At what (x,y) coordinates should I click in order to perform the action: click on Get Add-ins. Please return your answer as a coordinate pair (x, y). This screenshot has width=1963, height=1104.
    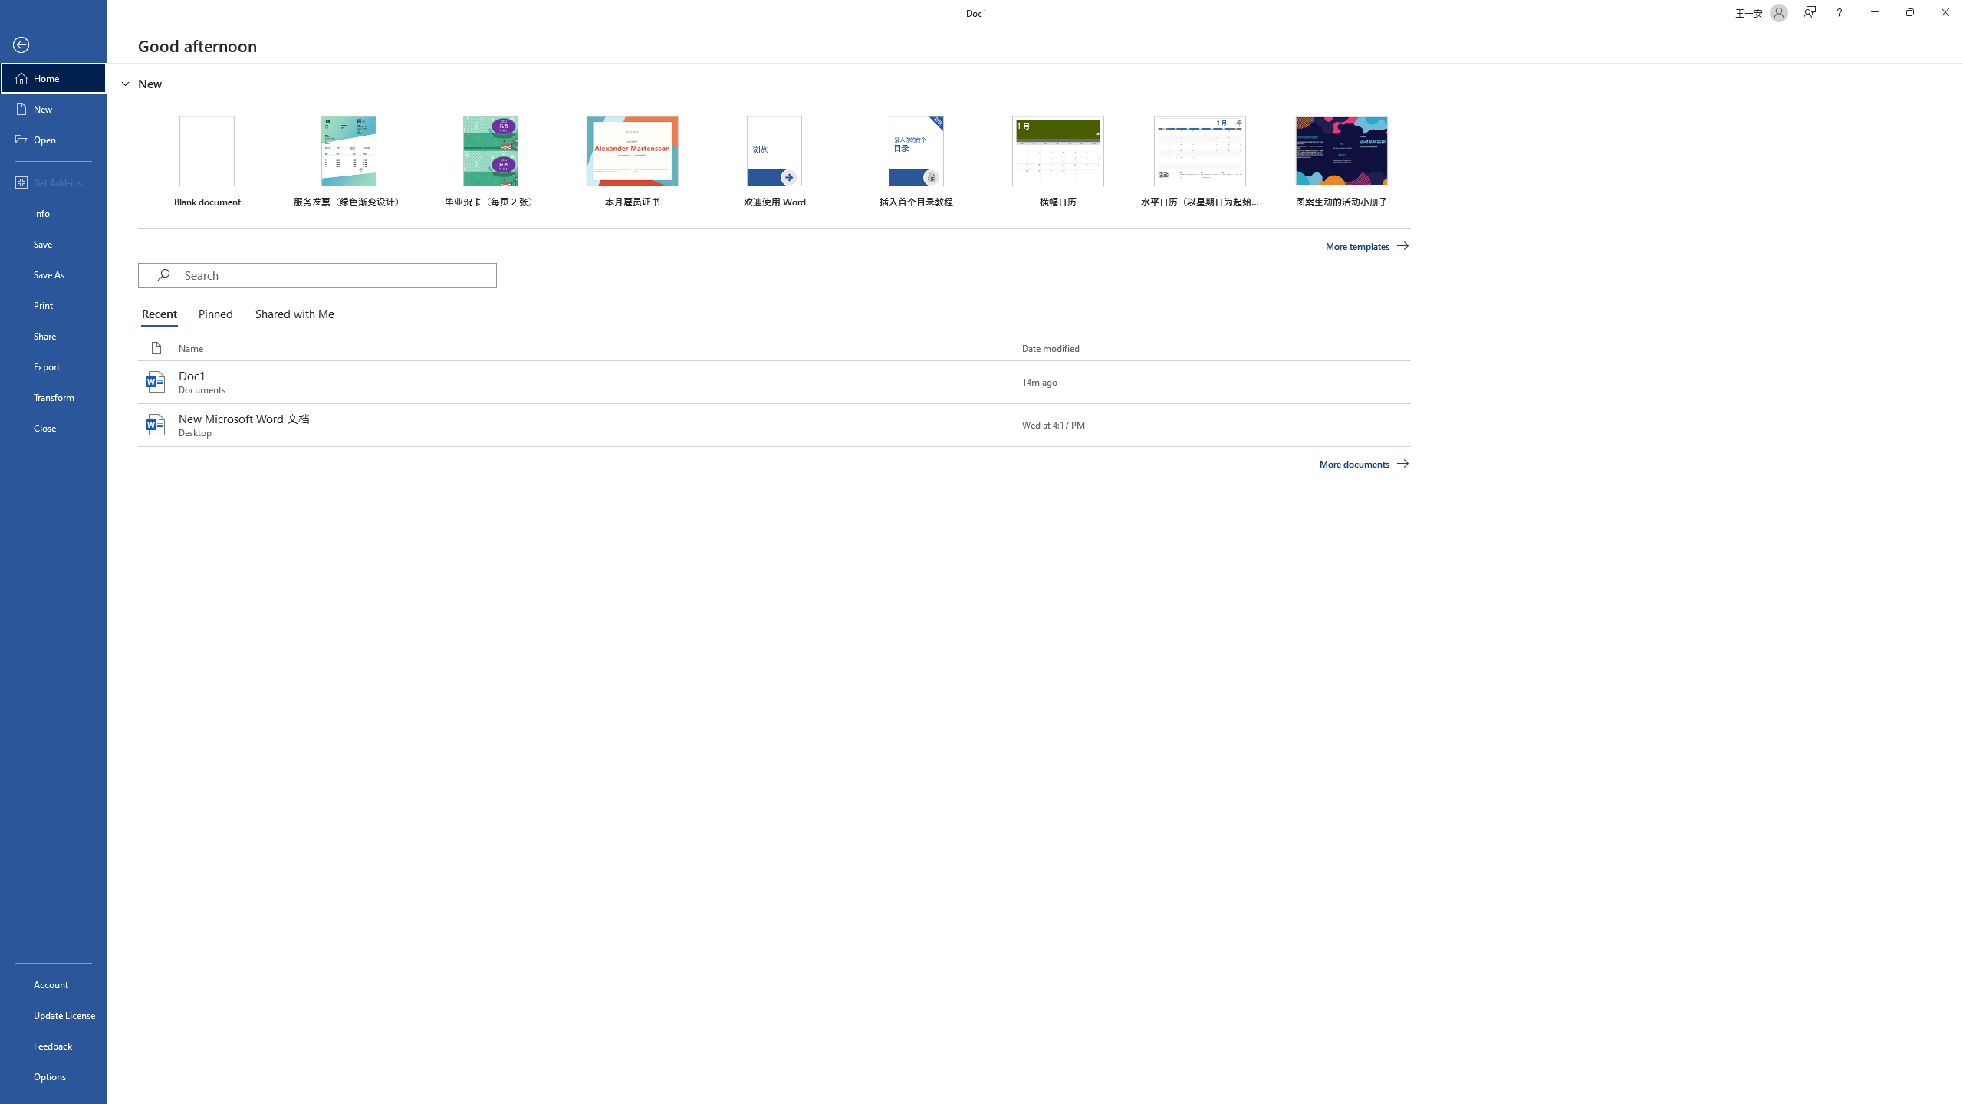
    Looking at the image, I should click on (54, 182).